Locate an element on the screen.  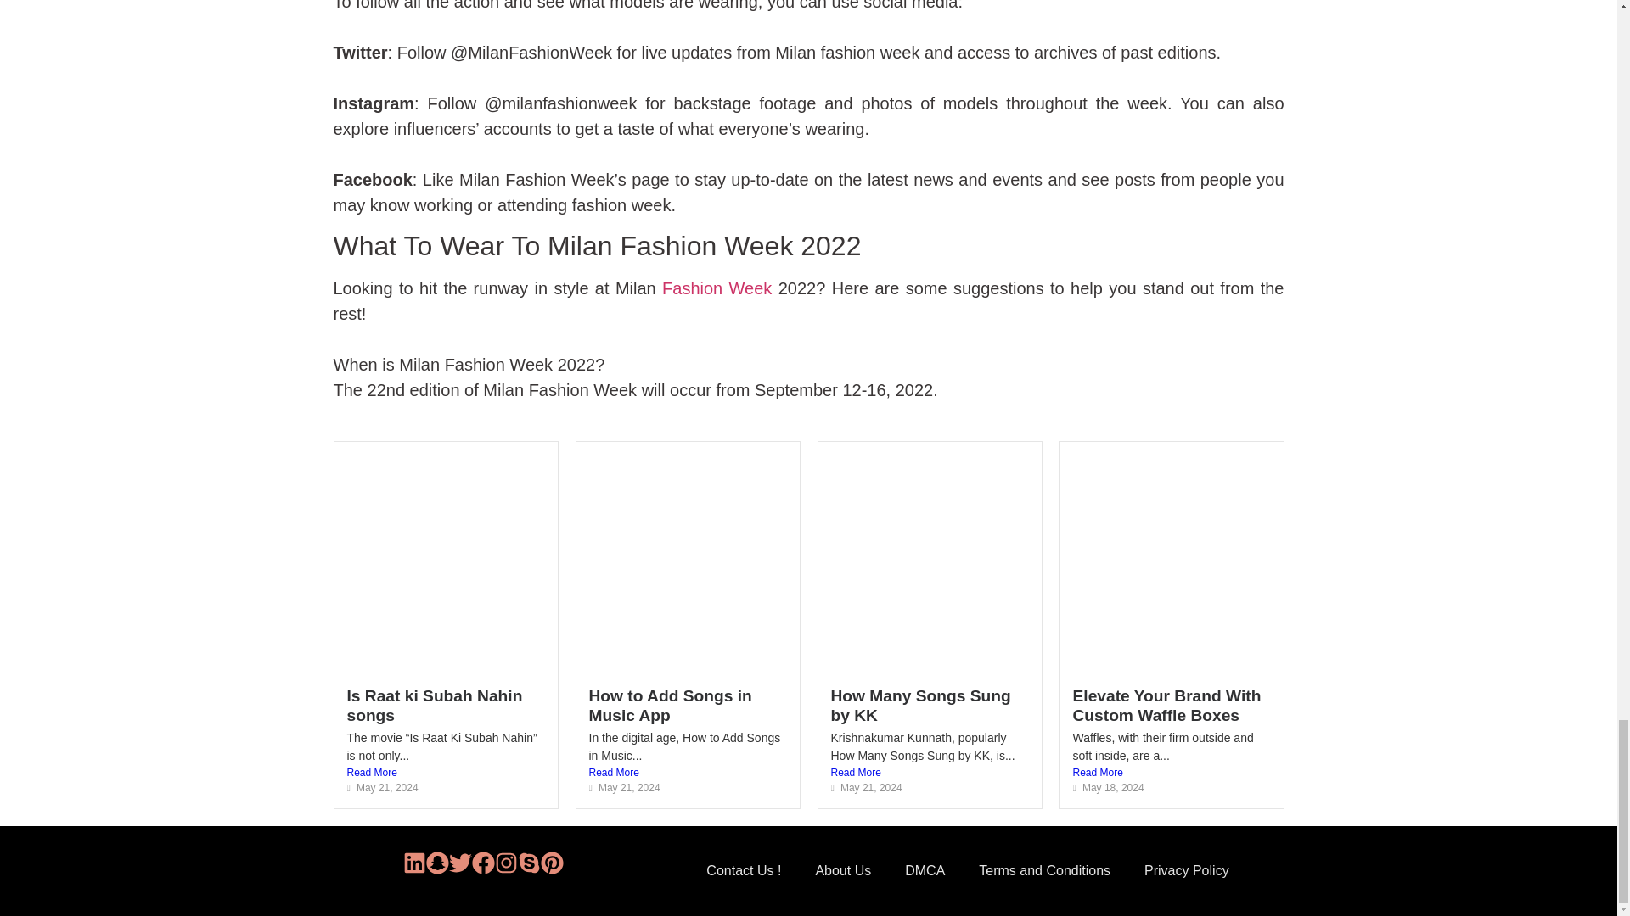
How Many Songs Sung by KK is located at coordinates (920, 706).